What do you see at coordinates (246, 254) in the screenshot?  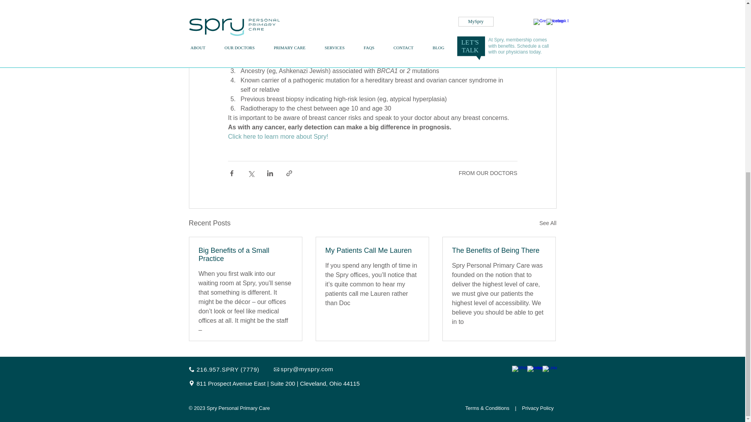 I see `Big Benefits of a Small Practice` at bounding box center [246, 254].